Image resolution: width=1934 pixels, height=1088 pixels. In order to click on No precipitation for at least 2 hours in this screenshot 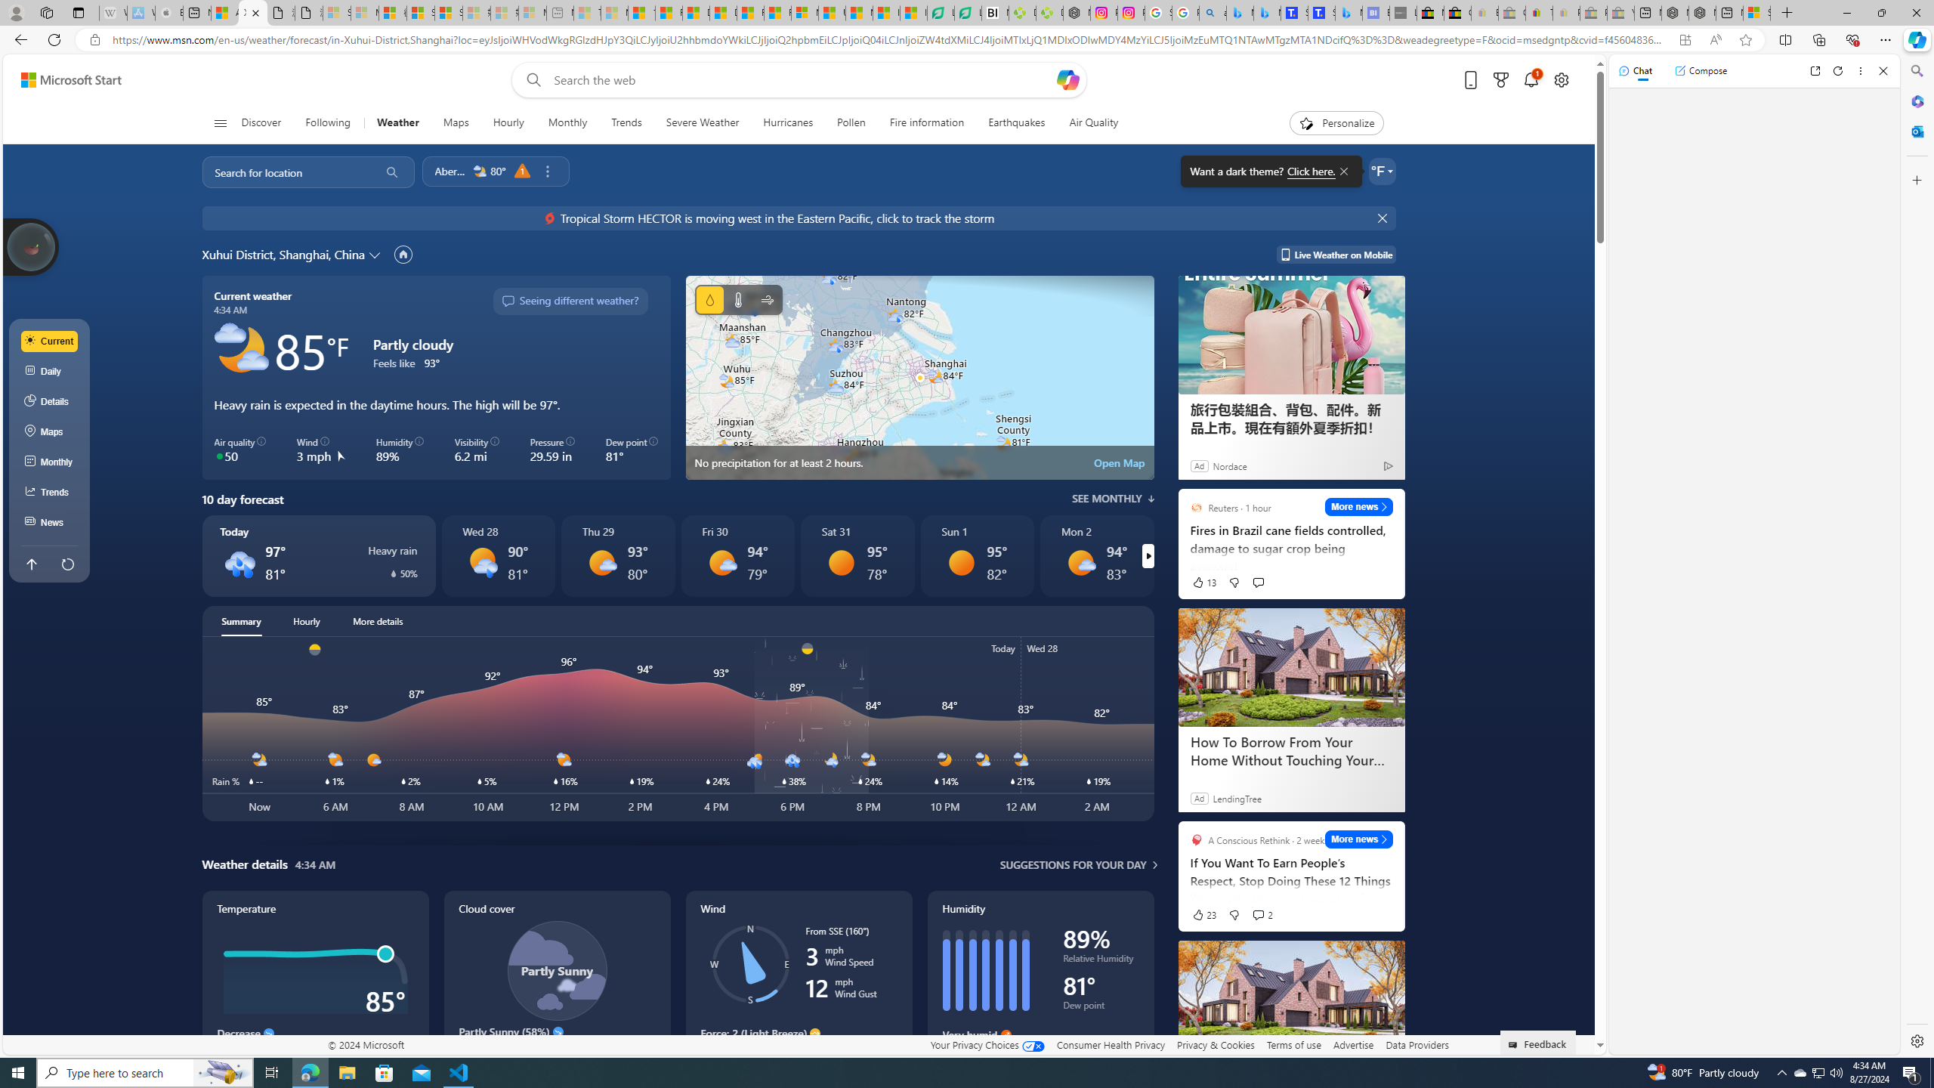, I will do `click(919, 378)`.